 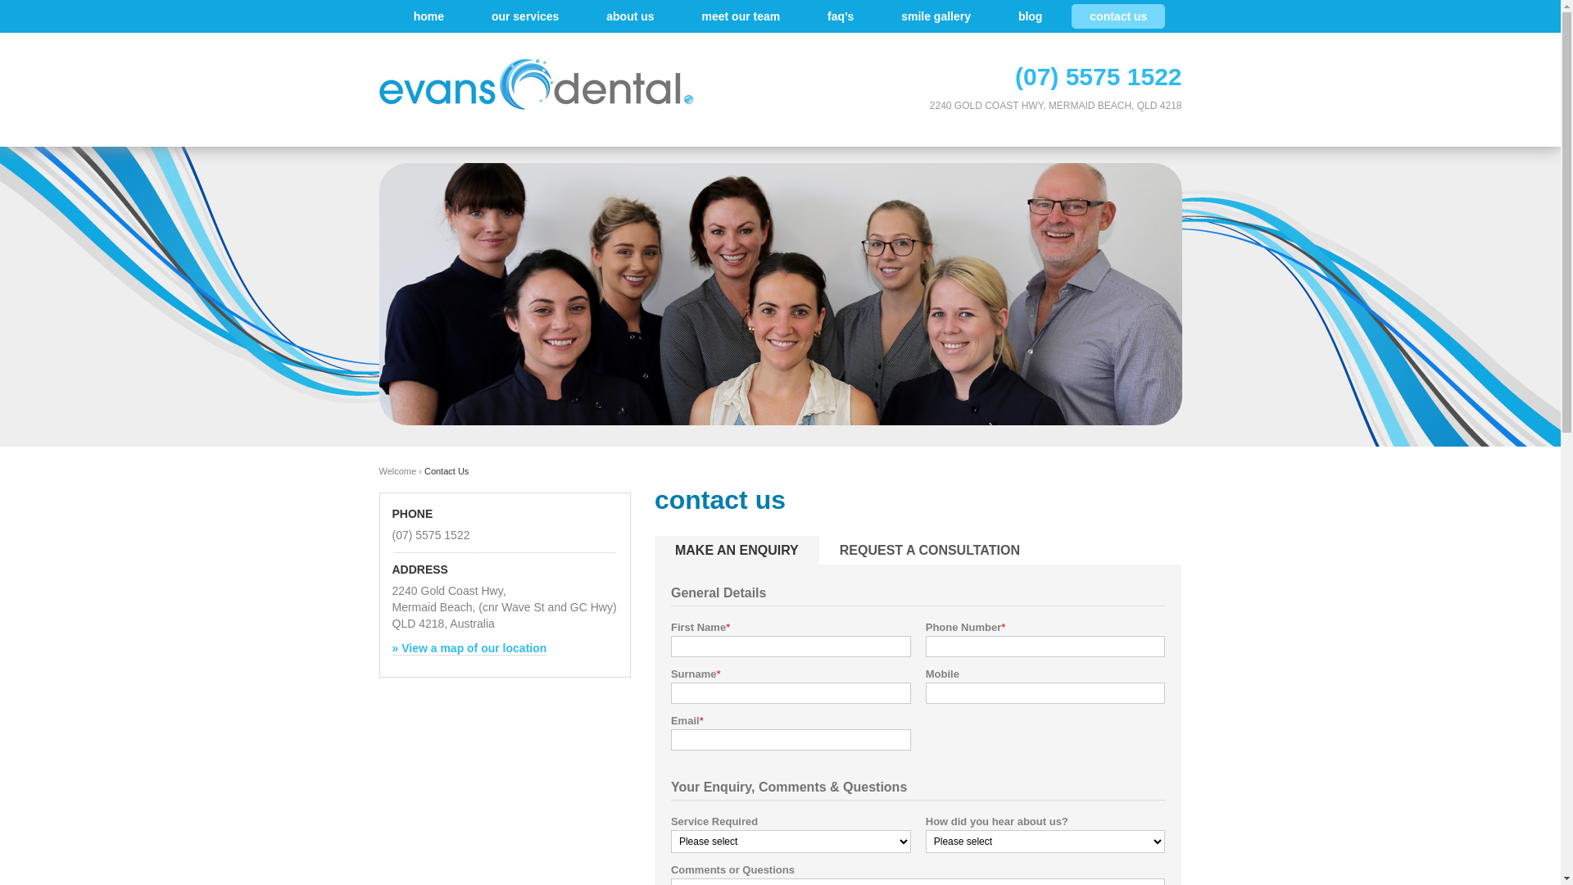 I want to click on contact us, so click(x=1118, y=16).